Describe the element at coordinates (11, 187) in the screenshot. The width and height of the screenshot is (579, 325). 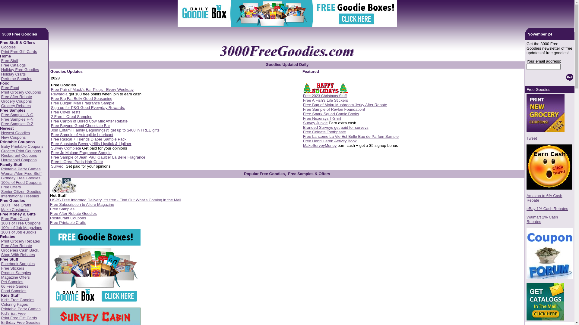
I see `Free Offers` at that location.